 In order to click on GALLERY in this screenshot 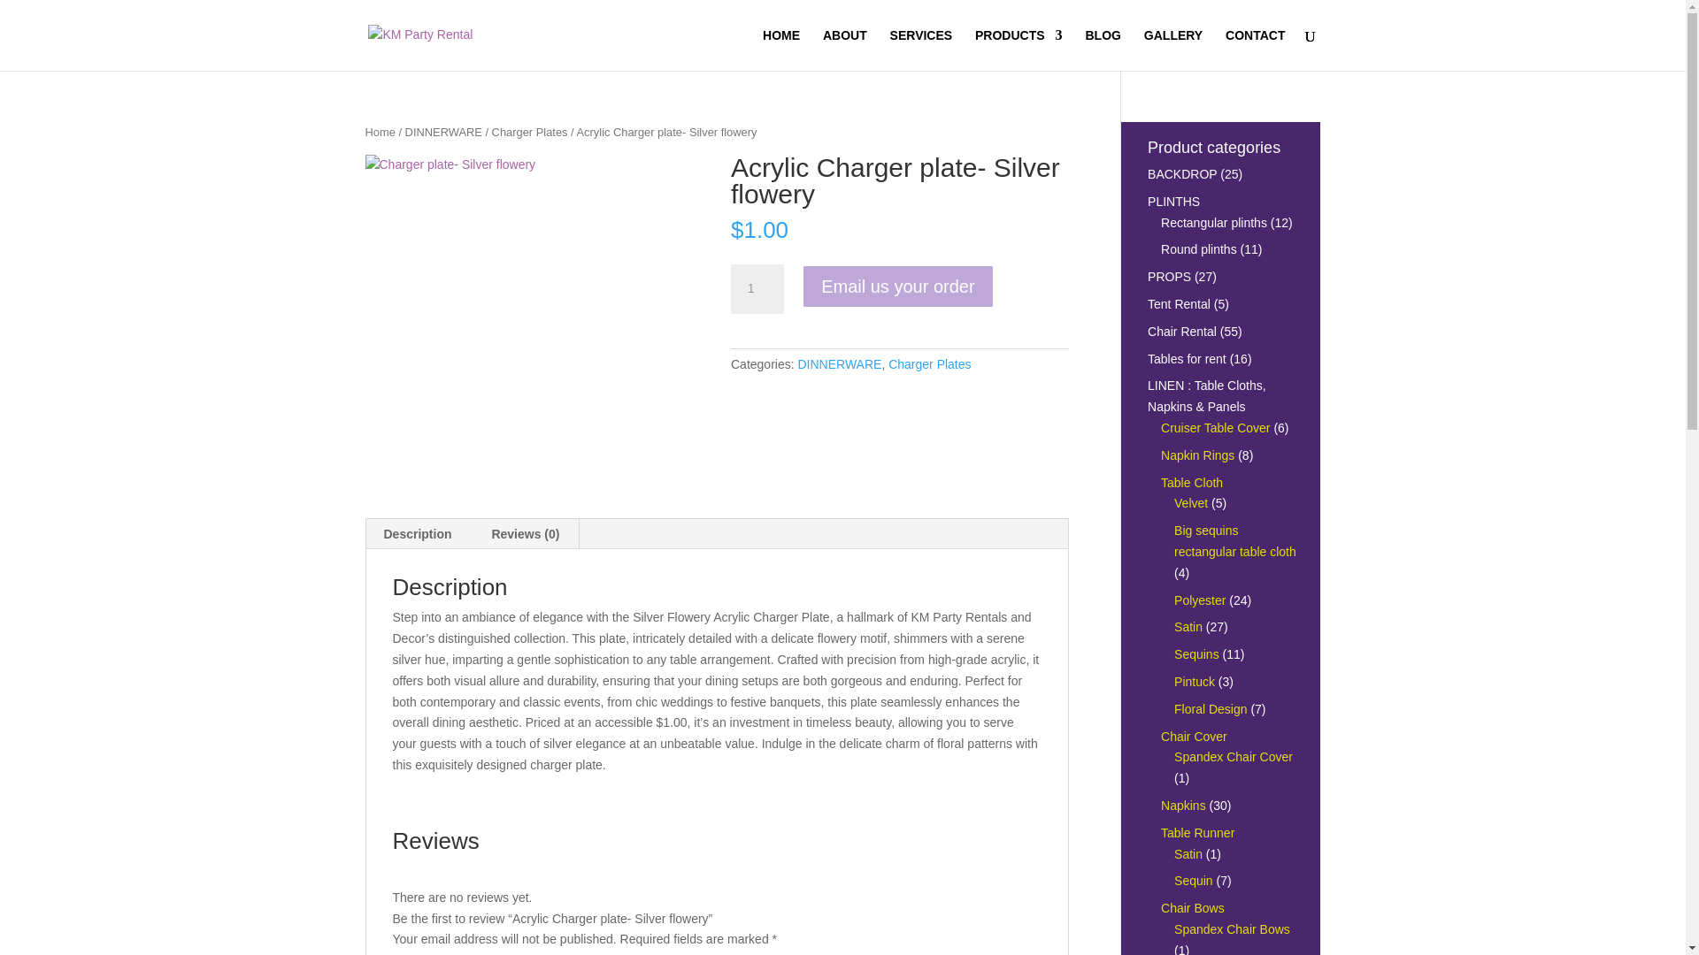, I will do `click(1173, 50)`.